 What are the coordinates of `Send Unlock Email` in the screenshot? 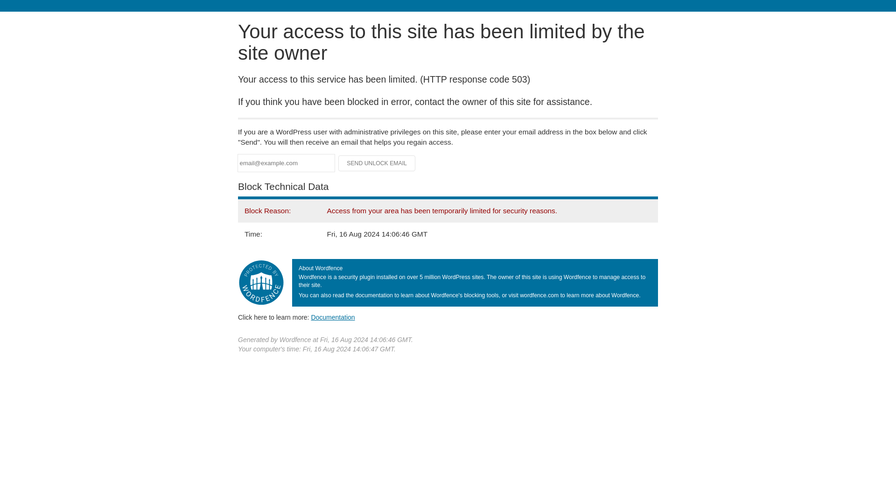 It's located at (377, 163).